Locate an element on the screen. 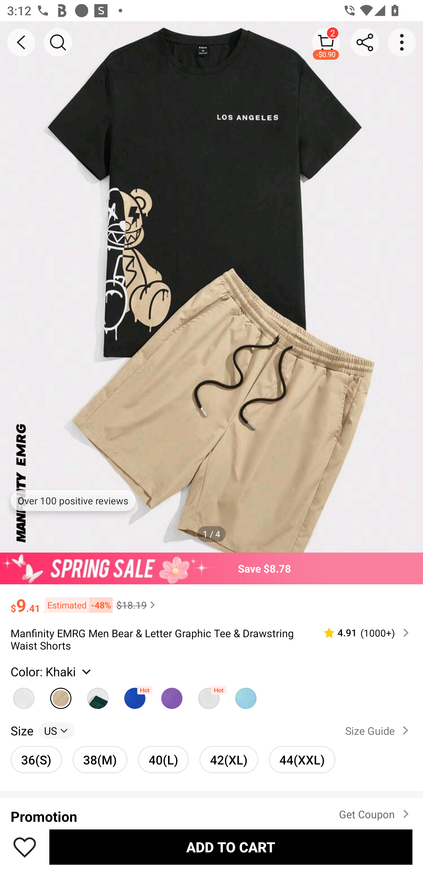  Khaki is located at coordinates (61, 695).